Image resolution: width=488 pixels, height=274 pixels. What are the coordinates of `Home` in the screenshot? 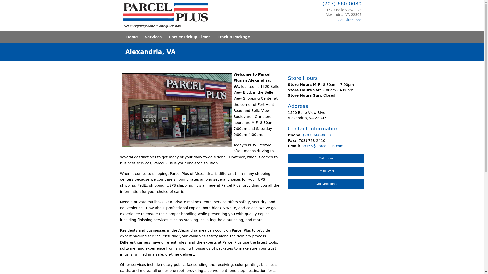 It's located at (166, 15).